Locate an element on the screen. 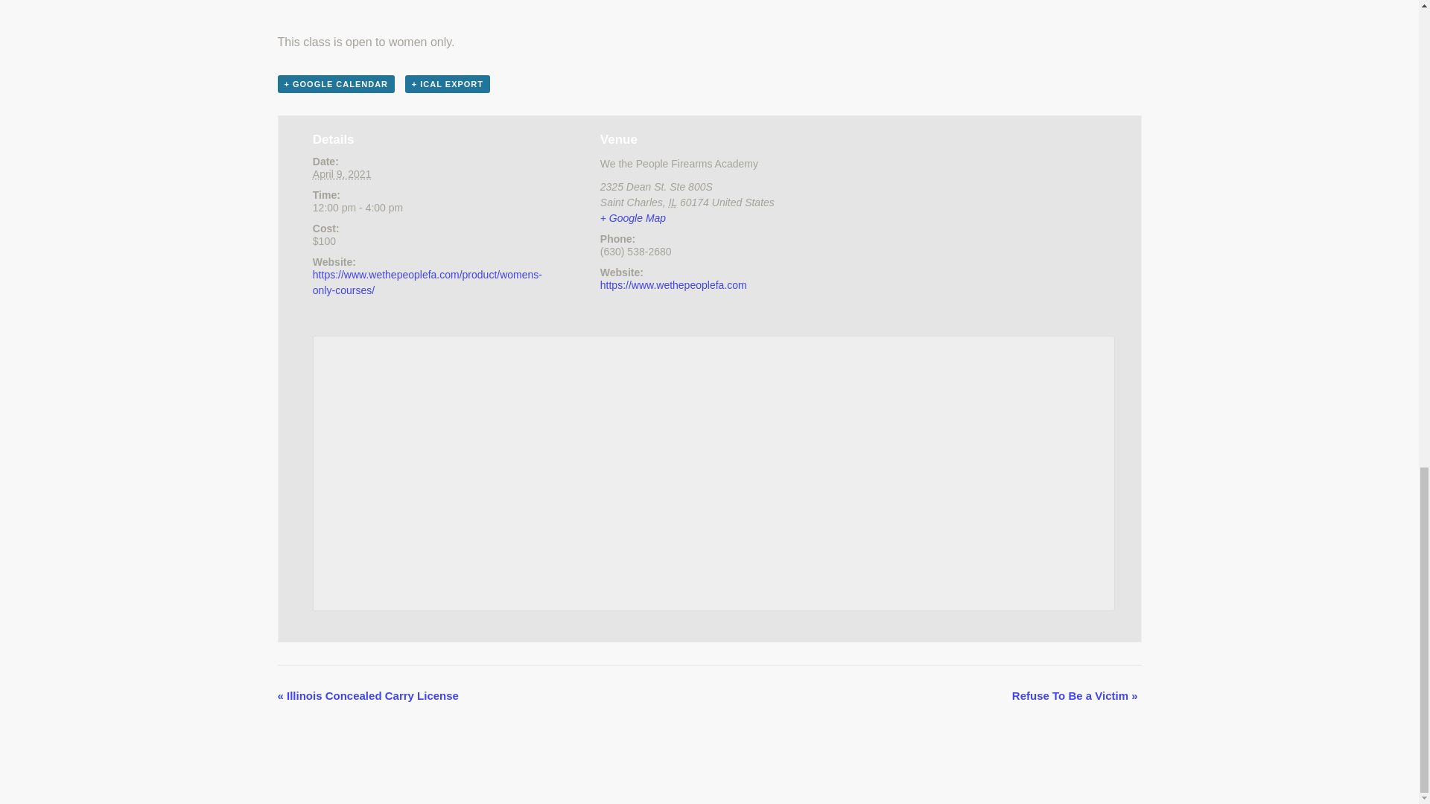 The width and height of the screenshot is (1430, 804). Click to view a Google Map is located at coordinates (633, 218).